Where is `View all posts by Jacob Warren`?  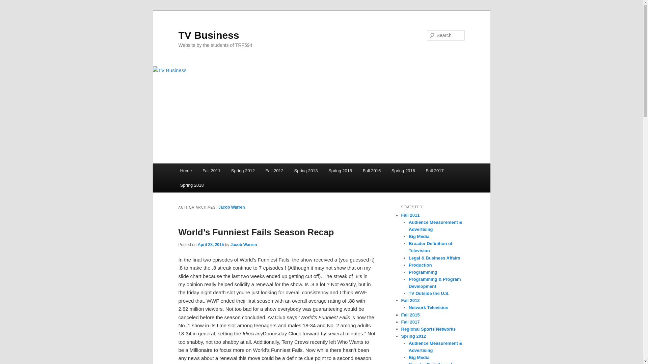 View all posts by Jacob Warren is located at coordinates (244, 245).